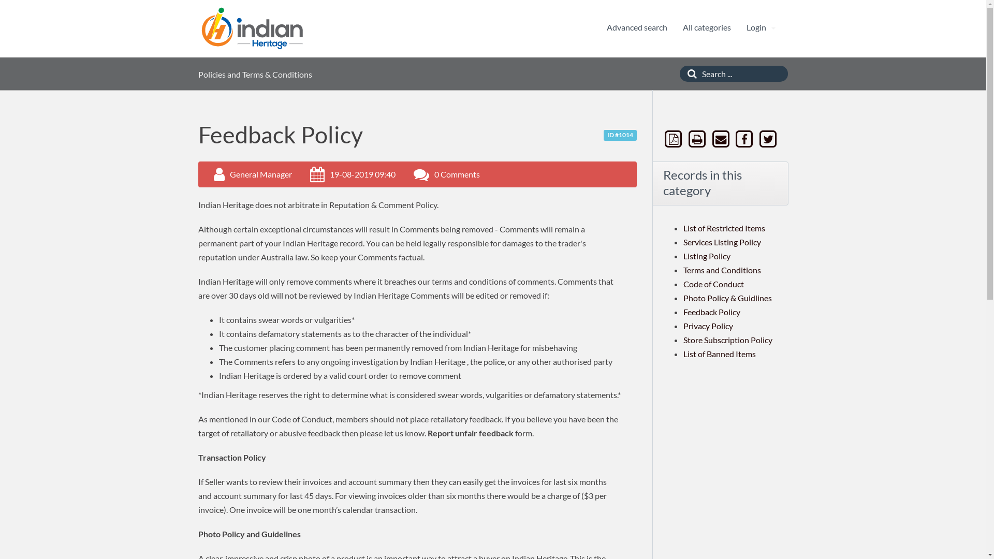 This screenshot has width=994, height=559. I want to click on Advanced search, so click(637, 27).